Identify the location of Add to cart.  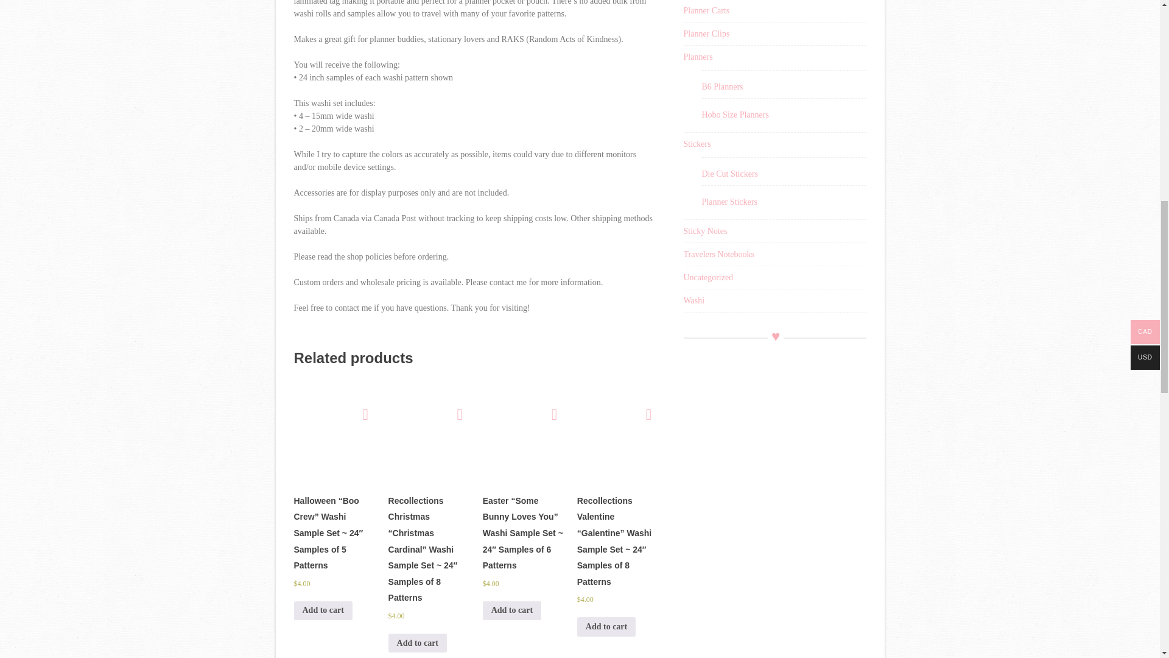
(606, 626).